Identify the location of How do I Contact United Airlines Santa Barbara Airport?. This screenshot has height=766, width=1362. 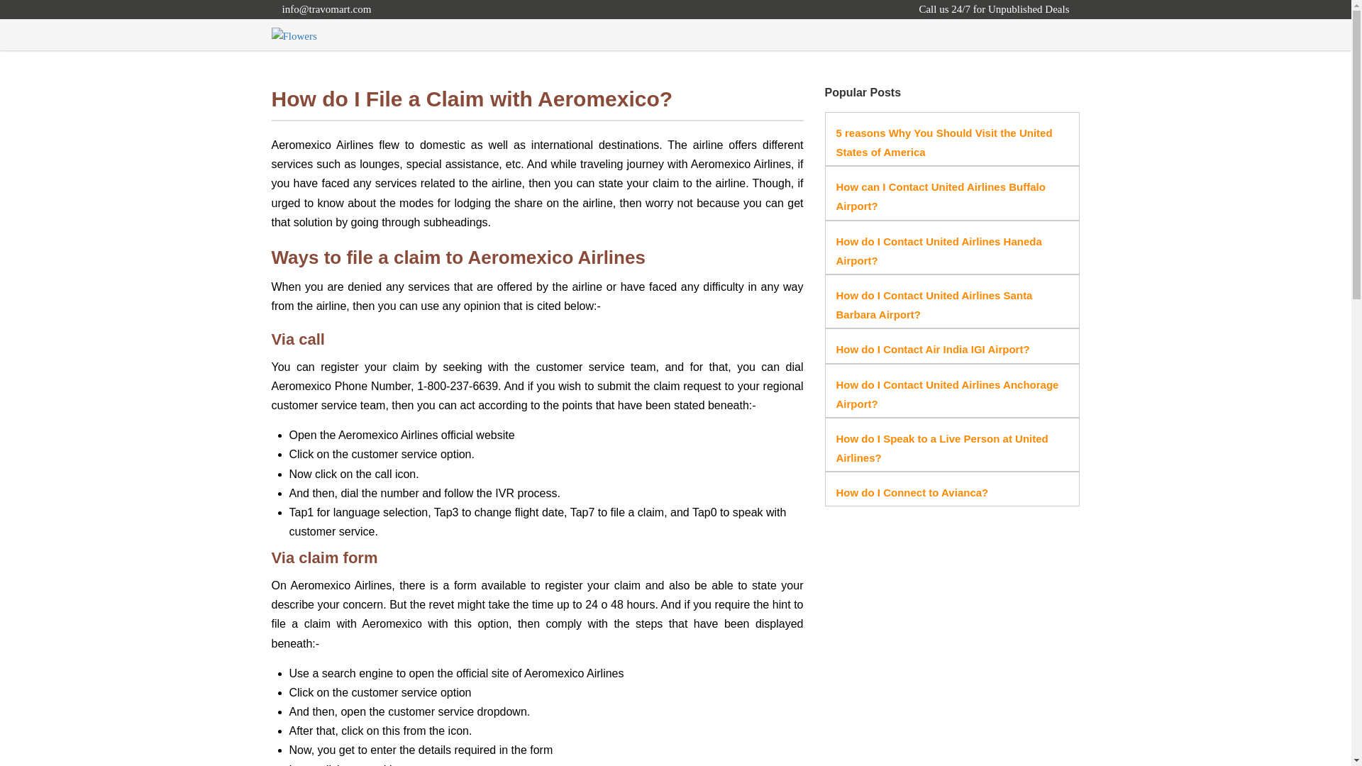
(934, 305).